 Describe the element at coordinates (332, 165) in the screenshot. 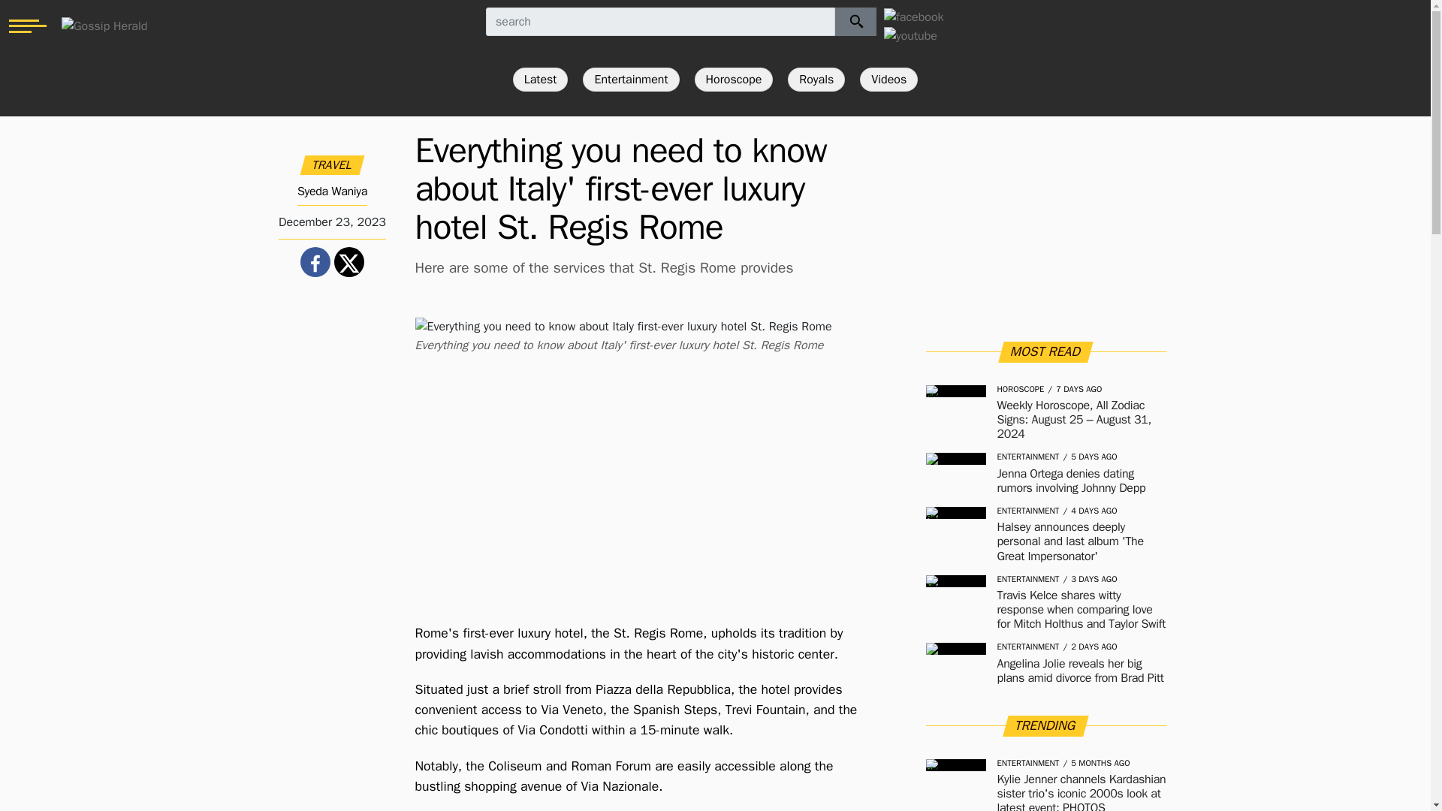

I see `TRAVEL` at that location.